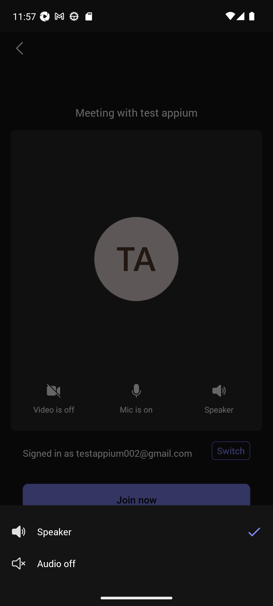 The image size is (273, 606). I want to click on Speaker Speaker selected, so click(120, 532).